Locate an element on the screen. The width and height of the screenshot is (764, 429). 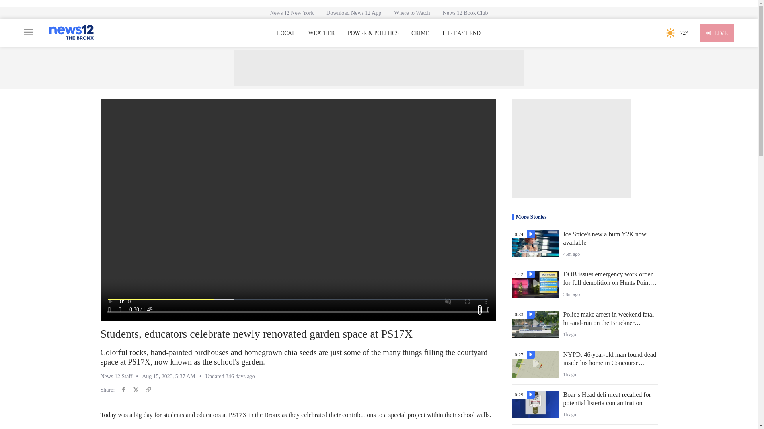
WEATHER is located at coordinates (322, 33).